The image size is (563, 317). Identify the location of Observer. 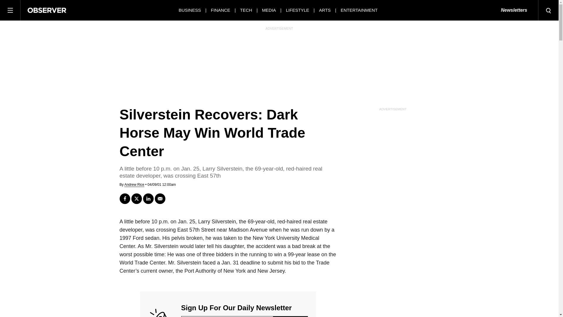
(47, 10).